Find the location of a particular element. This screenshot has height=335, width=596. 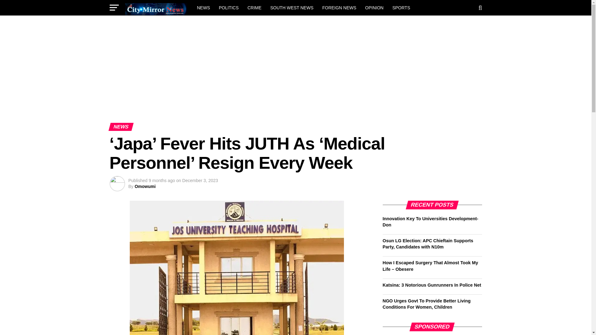

POLITICS is located at coordinates (229, 7).